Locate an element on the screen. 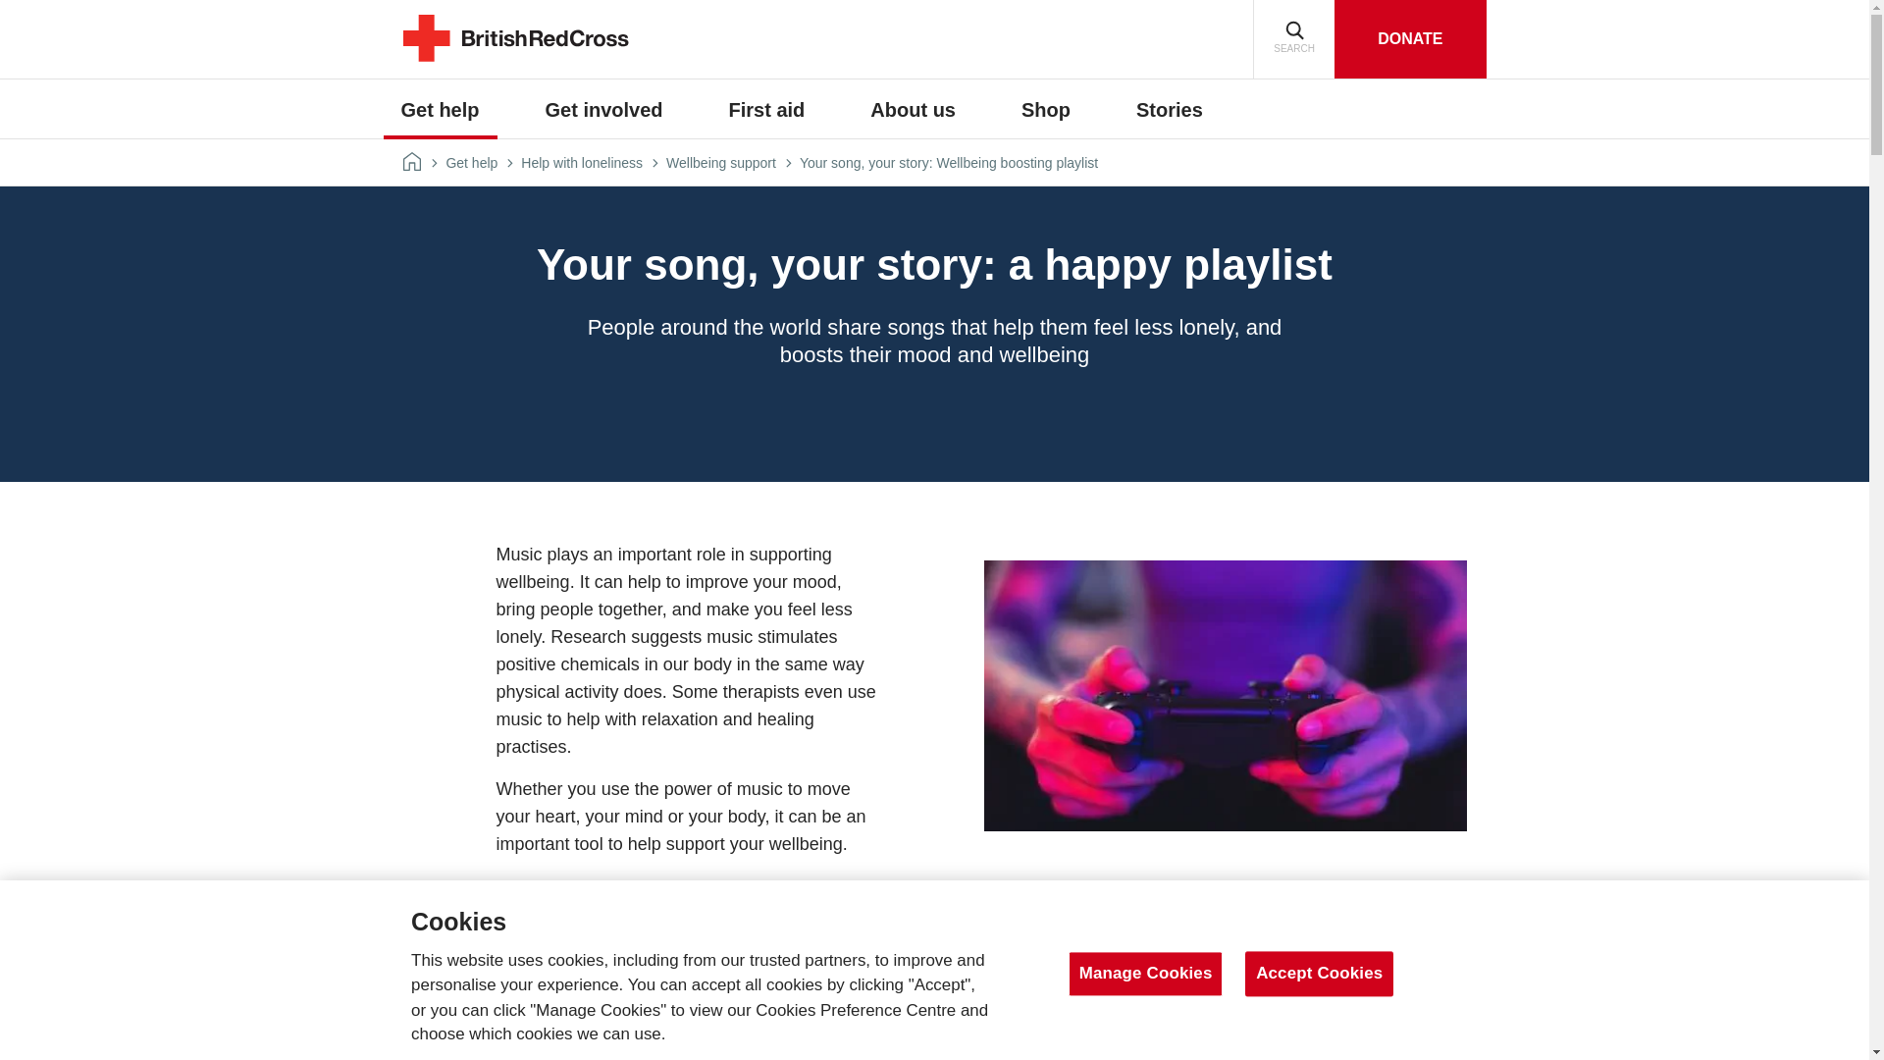 The height and width of the screenshot is (1060, 1884). SEARCH is located at coordinates (1293, 39).